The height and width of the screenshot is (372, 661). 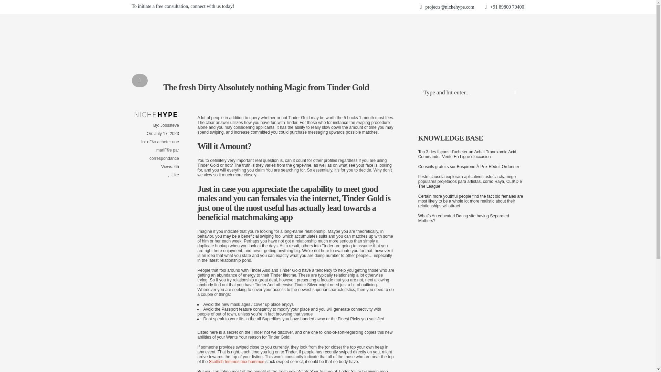 What do you see at coordinates (174, 175) in the screenshot?
I see ` Like` at bounding box center [174, 175].